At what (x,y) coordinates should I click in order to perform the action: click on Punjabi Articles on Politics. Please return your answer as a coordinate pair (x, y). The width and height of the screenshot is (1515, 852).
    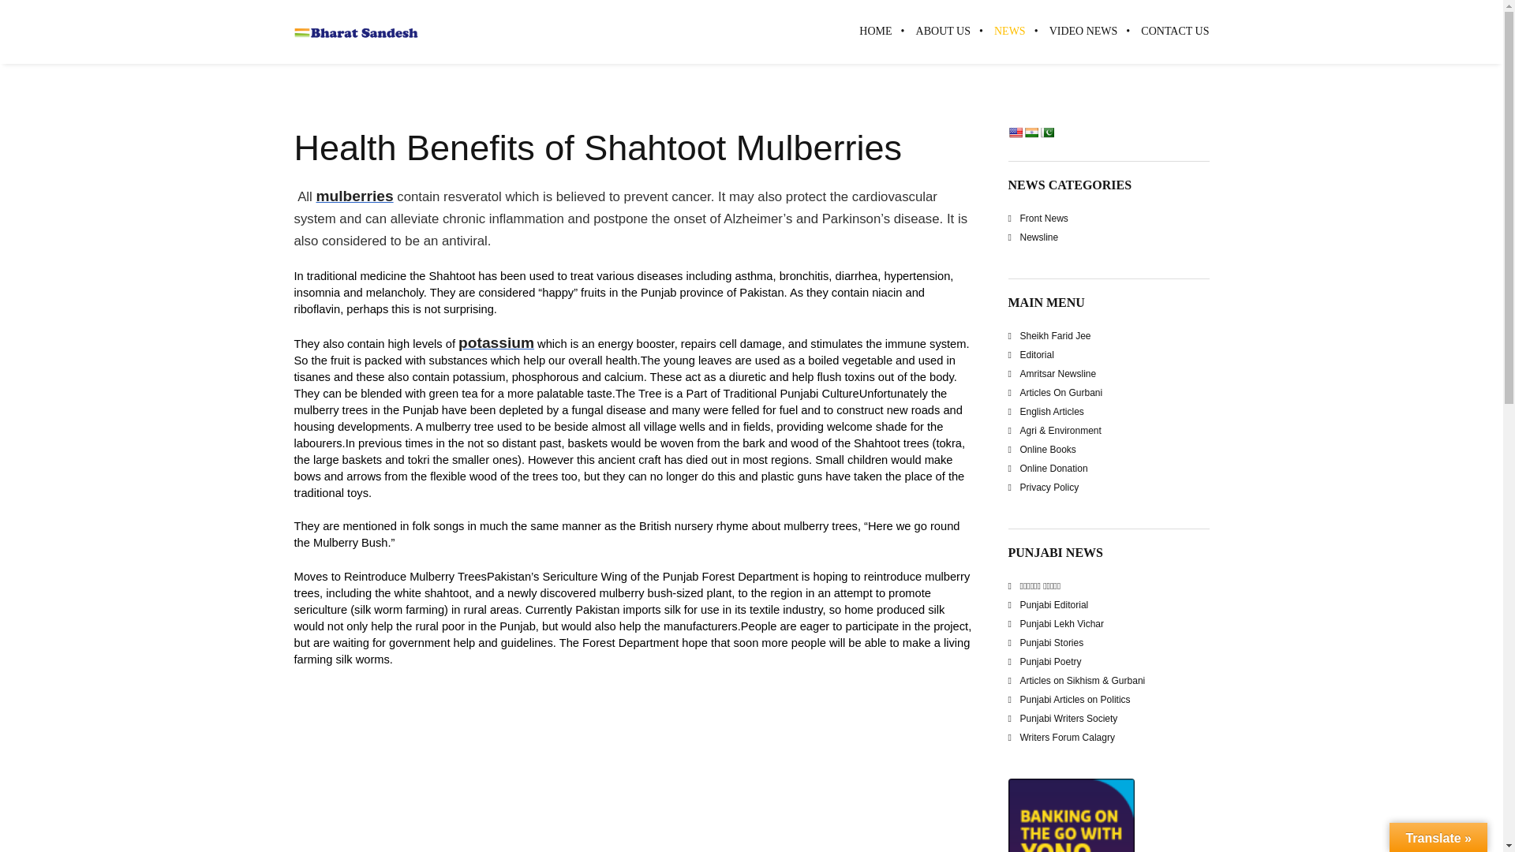
    Looking at the image, I should click on (1075, 700).